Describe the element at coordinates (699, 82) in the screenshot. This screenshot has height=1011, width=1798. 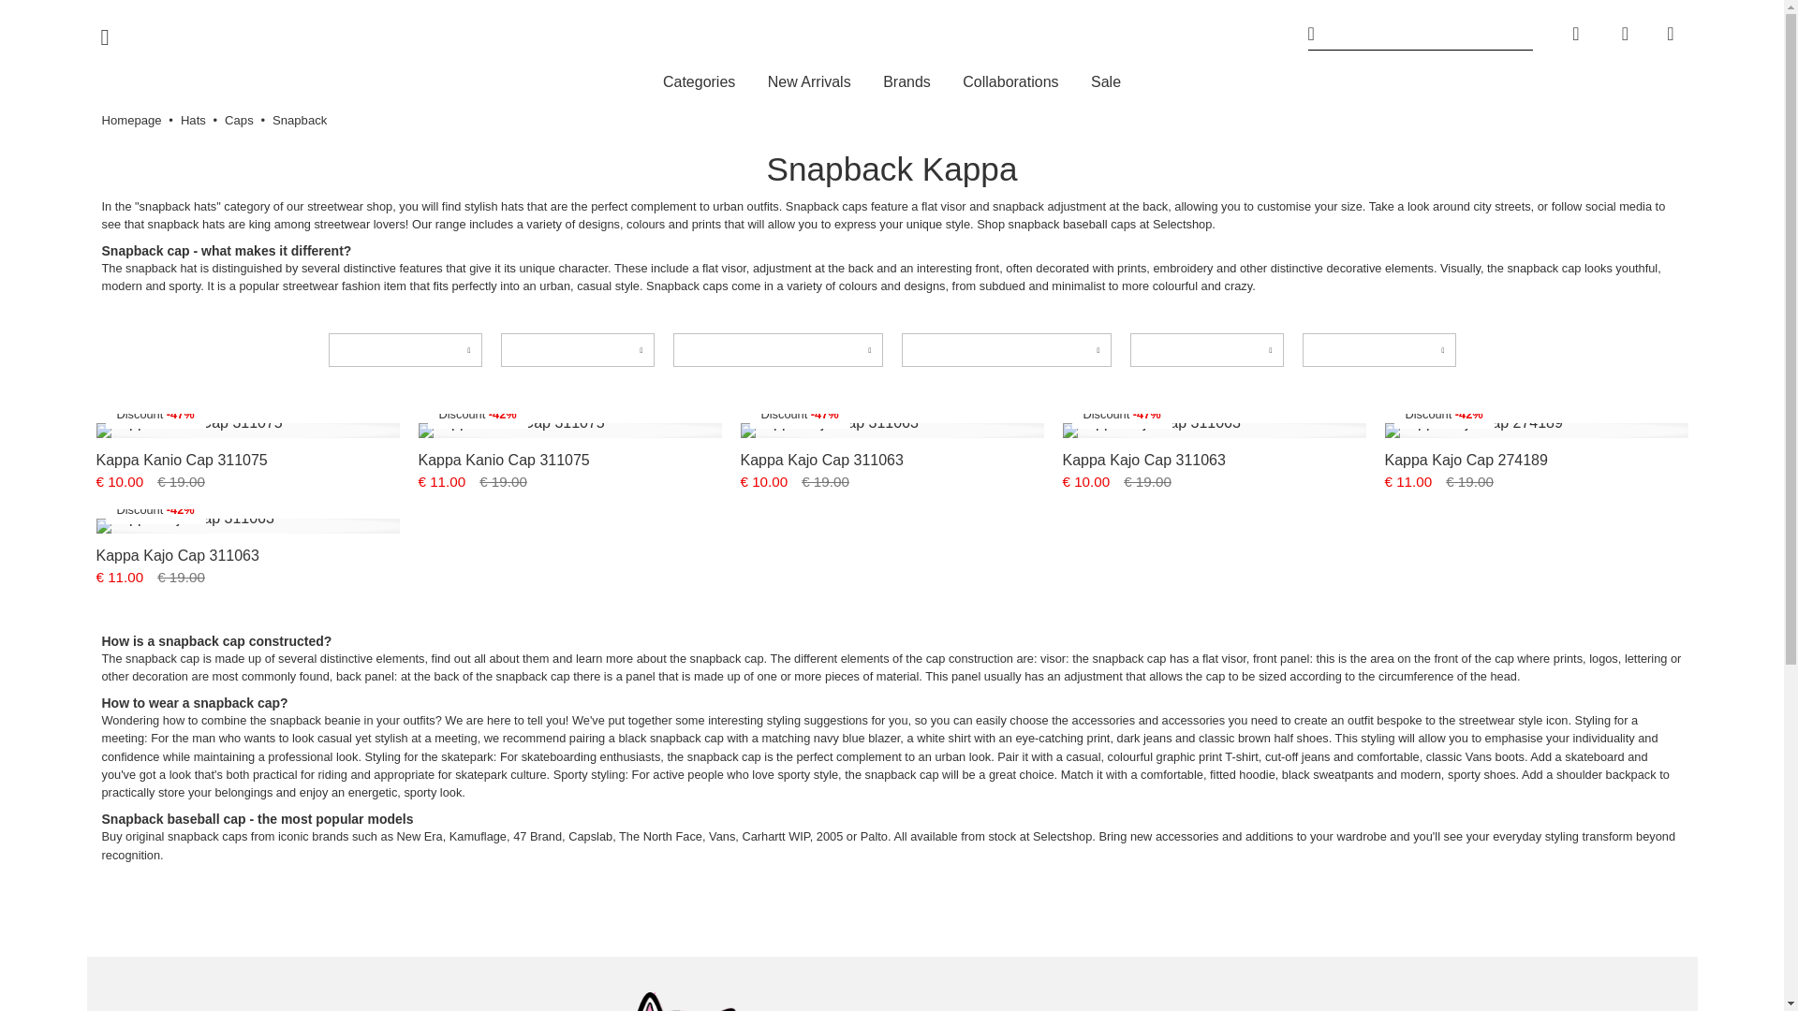
I see `Categories` at that location.